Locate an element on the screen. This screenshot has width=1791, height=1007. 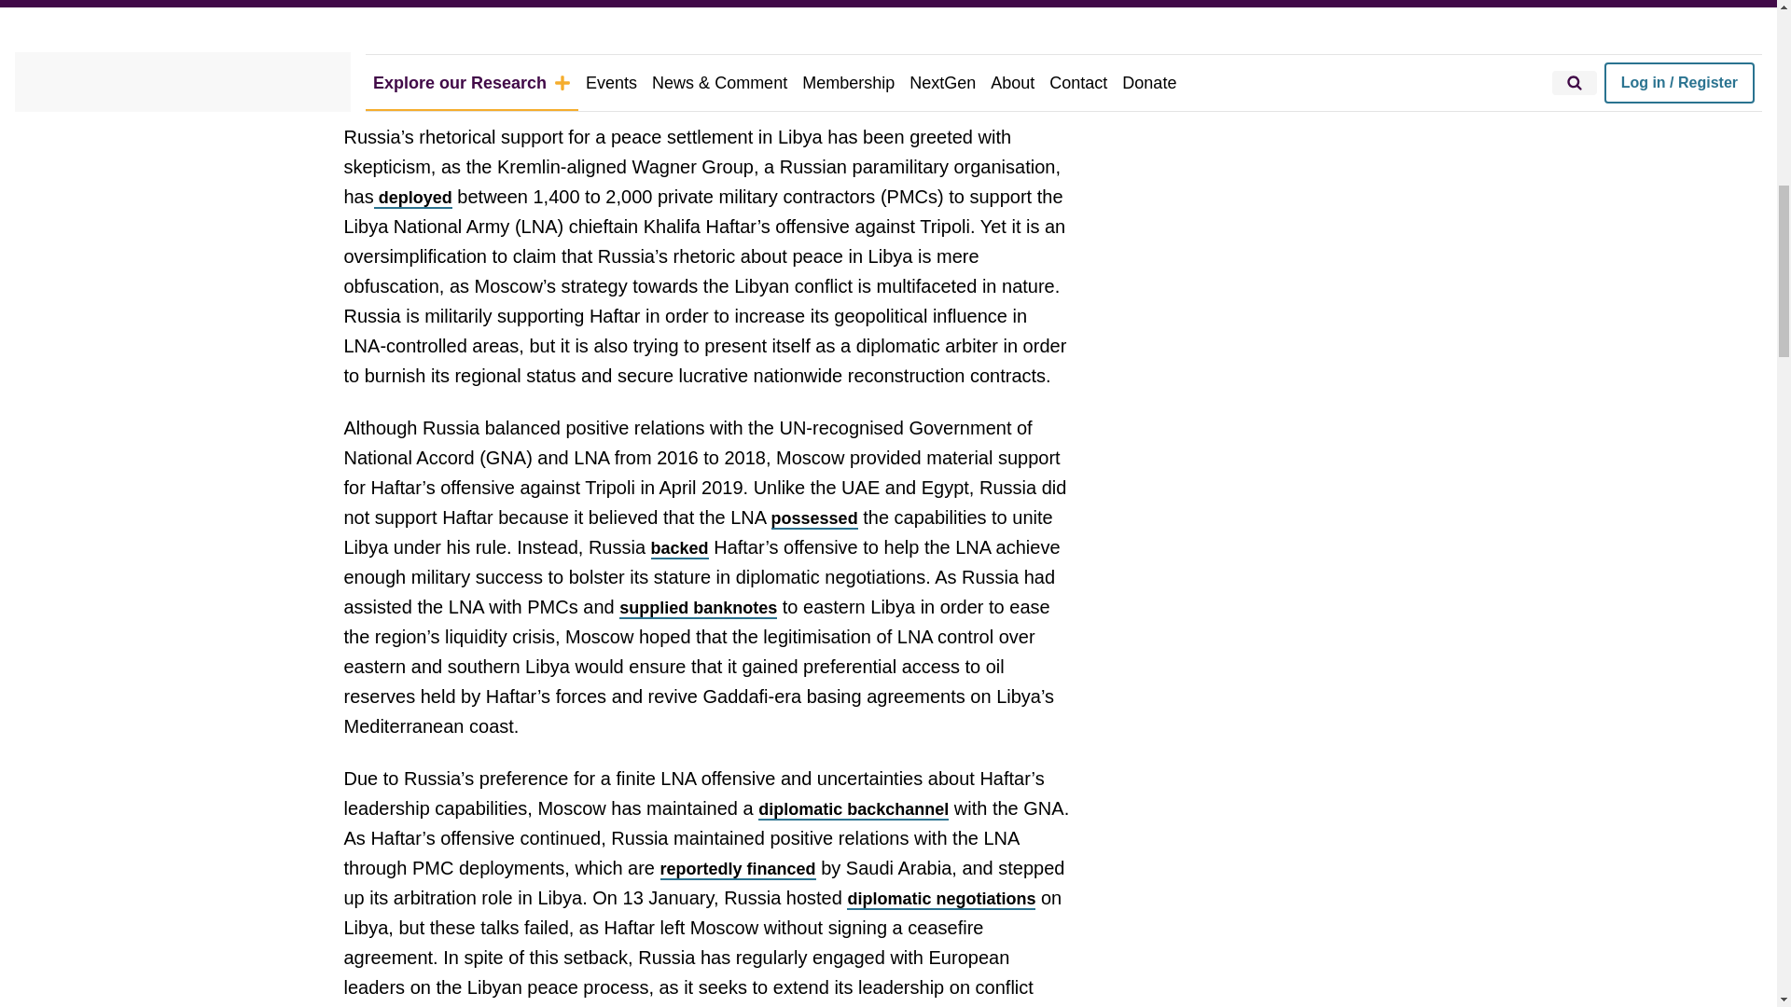
diplomatic negotiations is located at coordinates (940, 899).